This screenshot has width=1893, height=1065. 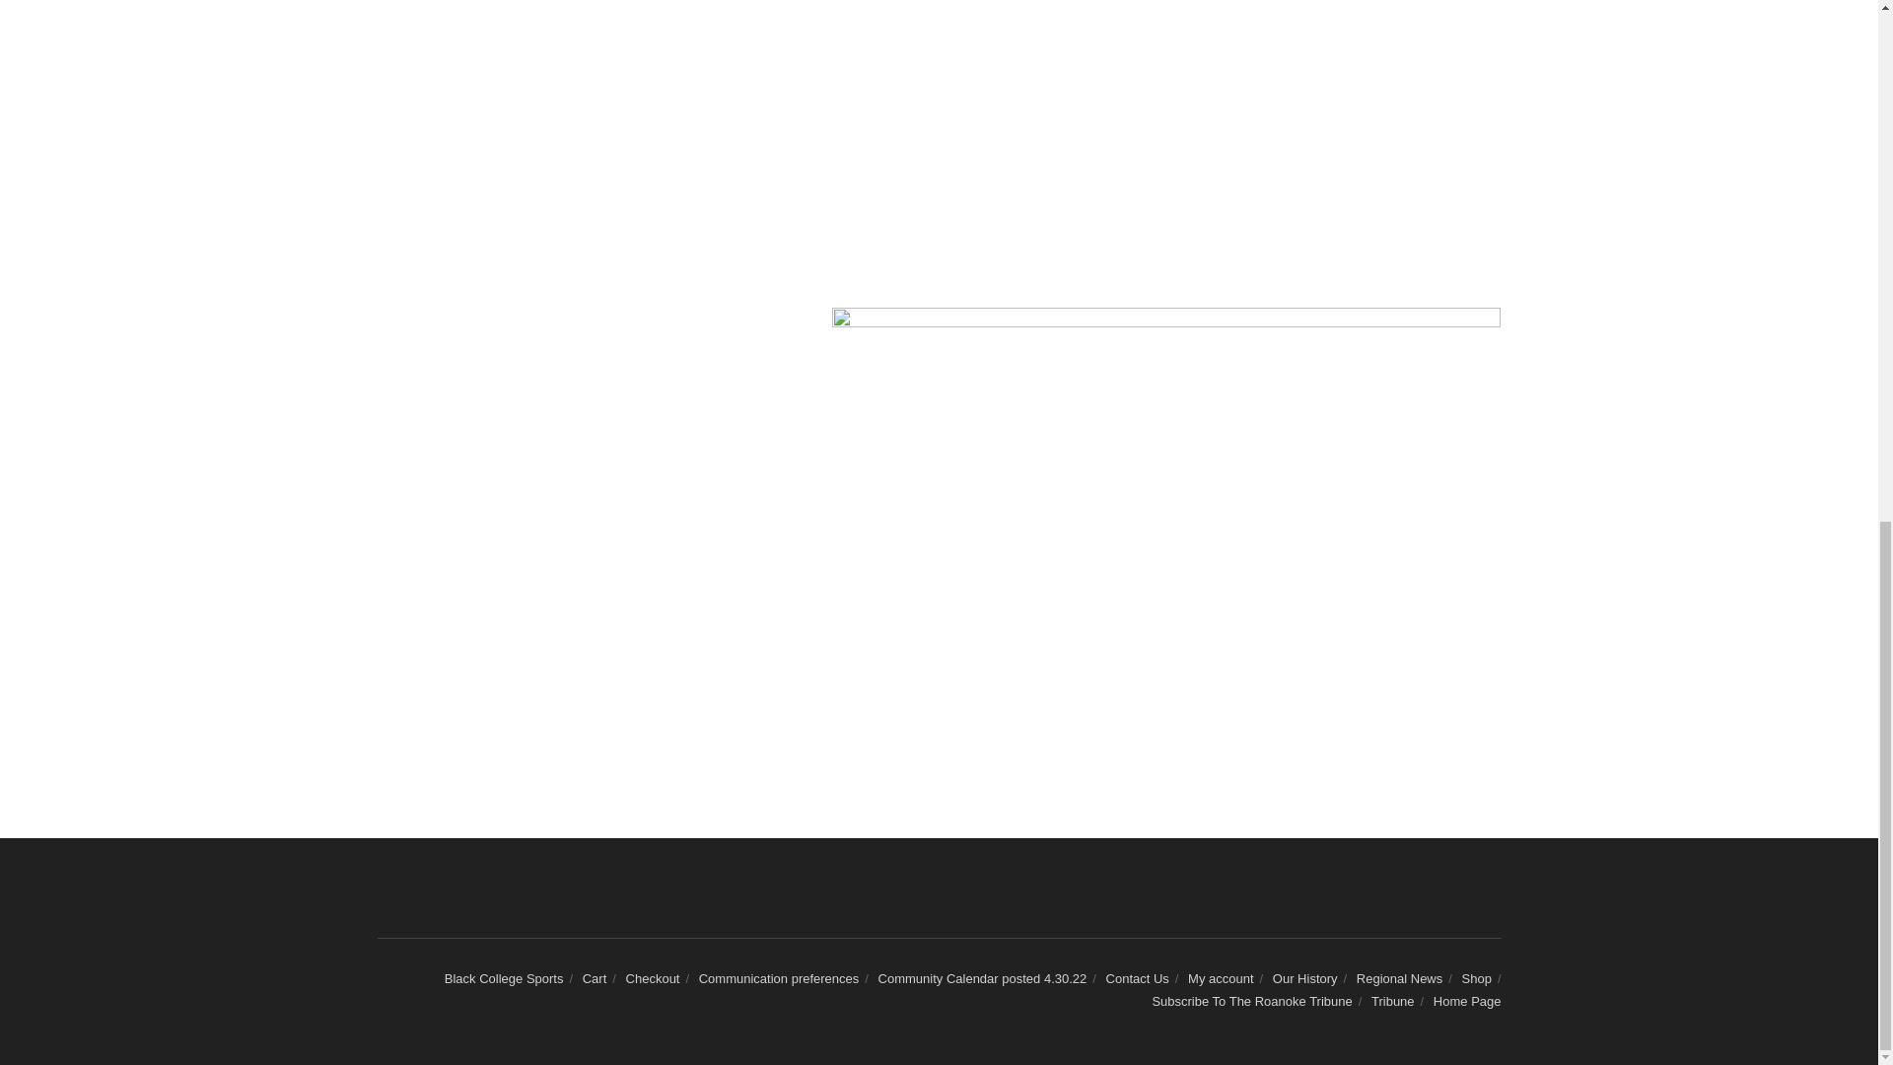 I want to click on Black College Sports, so click(x=505, y=978).